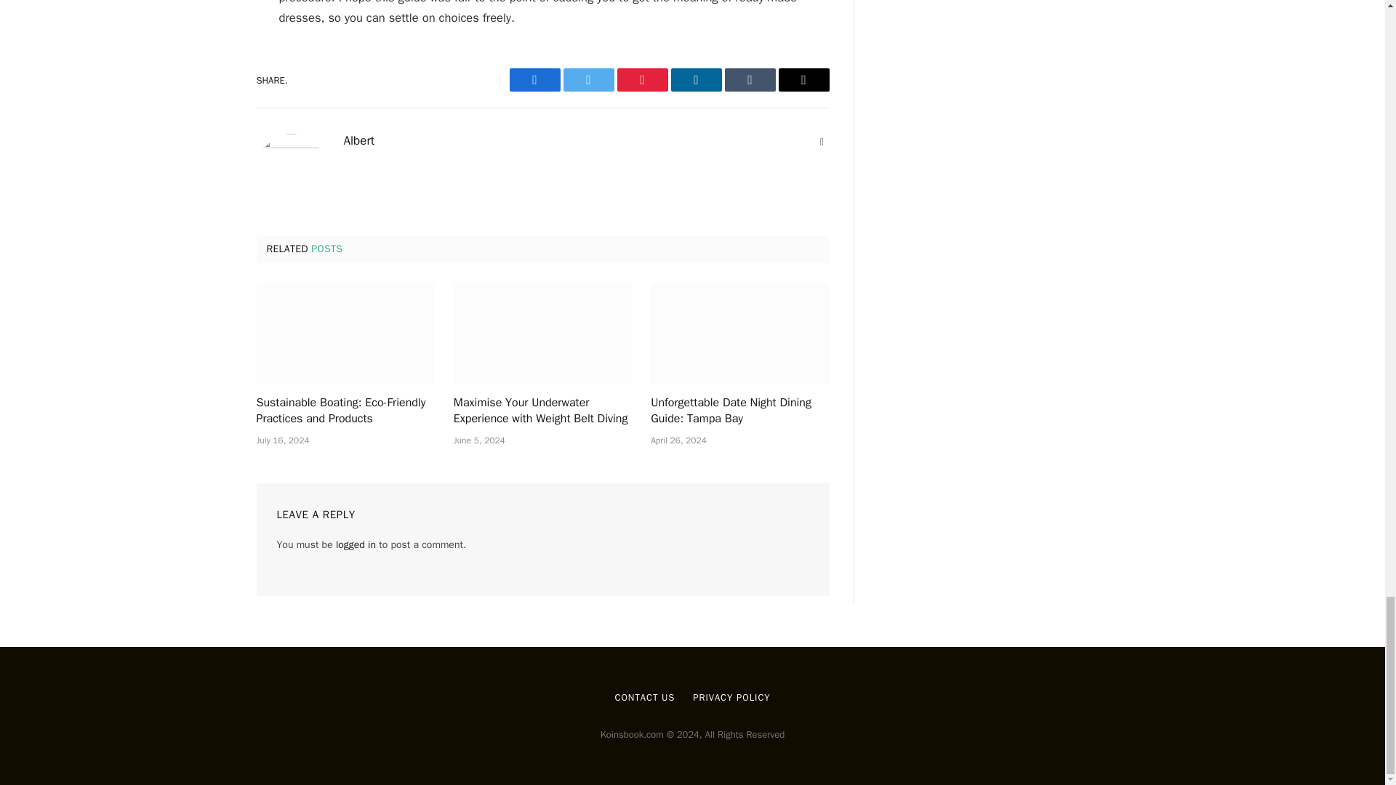  What do you see at coordinates (534, 80) in the screenshot?
I see `Facebook` at bounding box center [534, 80].